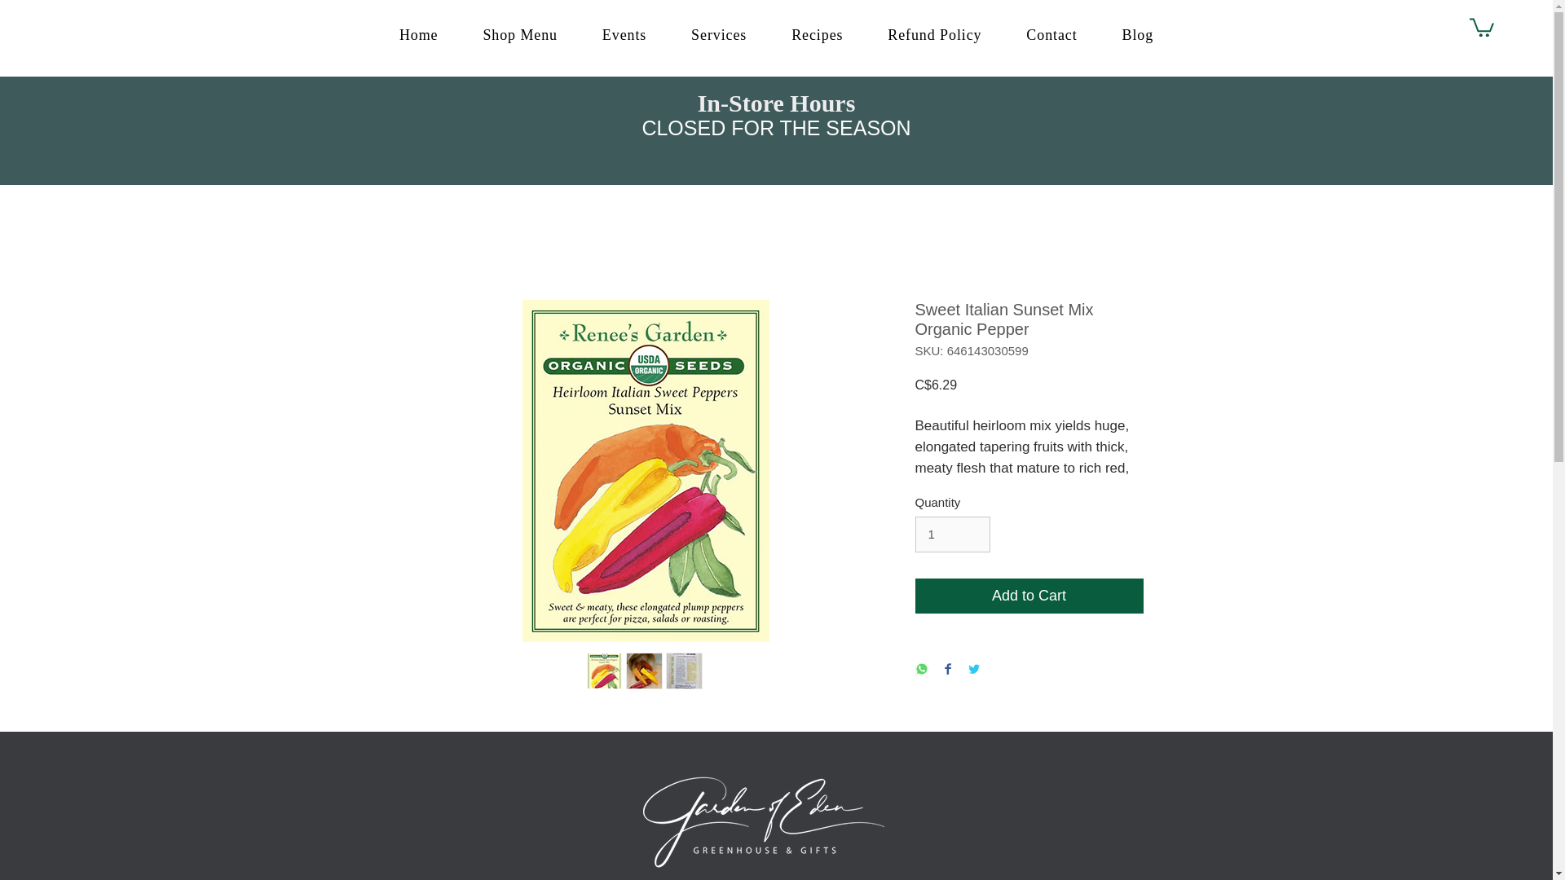 This screenshot has height=880, width=1565. I want to click on Recipes, so click(817, 34).